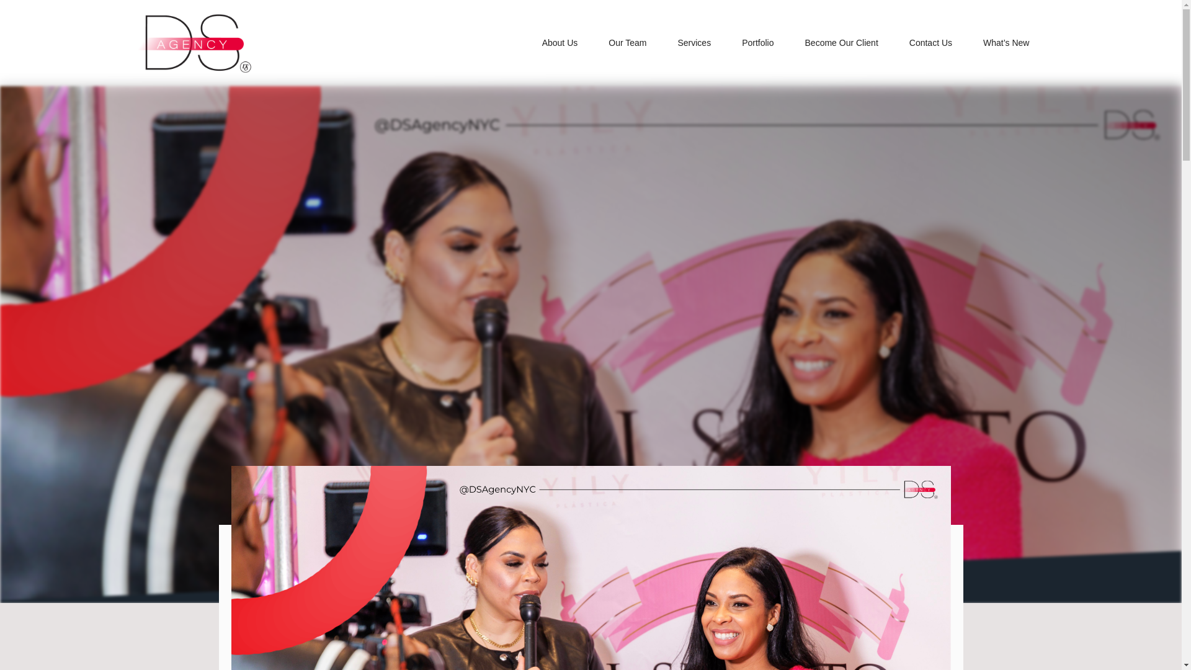  I want to click on Our Team, so click(627, 42).